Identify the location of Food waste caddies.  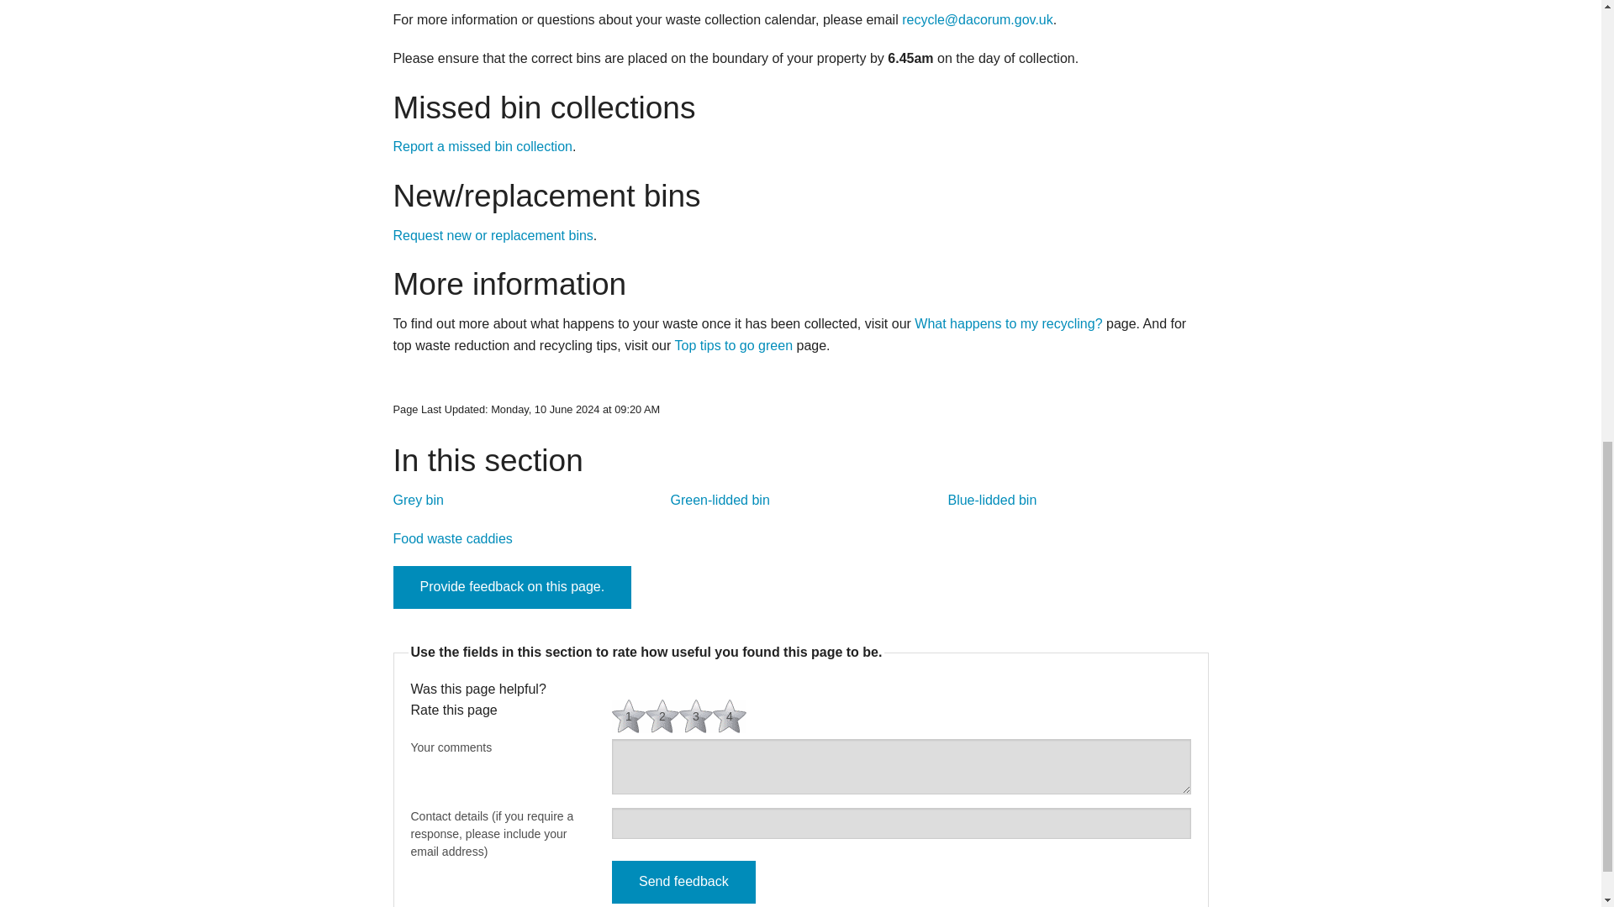
(453, 538).